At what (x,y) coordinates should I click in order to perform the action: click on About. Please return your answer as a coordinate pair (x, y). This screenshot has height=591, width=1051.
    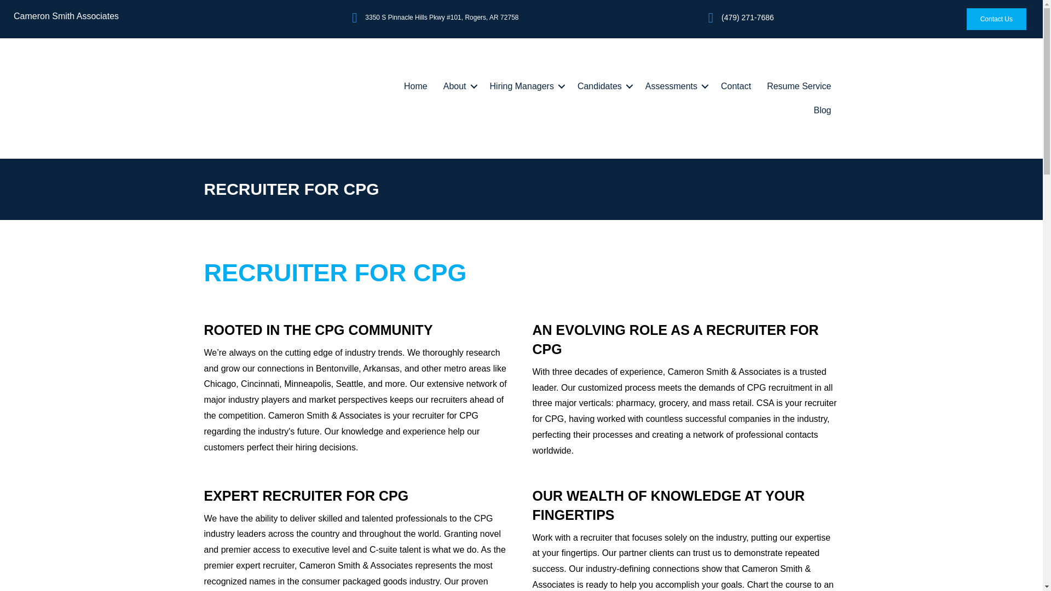
    Looking at the image, I should click on (459, 86).